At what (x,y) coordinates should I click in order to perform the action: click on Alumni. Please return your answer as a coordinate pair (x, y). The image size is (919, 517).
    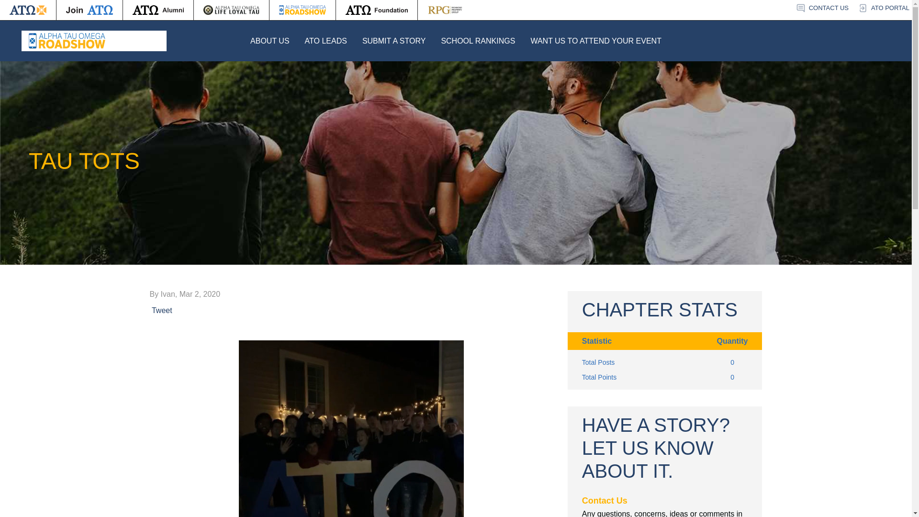
    Looking at the image, I should click on (158, 10).